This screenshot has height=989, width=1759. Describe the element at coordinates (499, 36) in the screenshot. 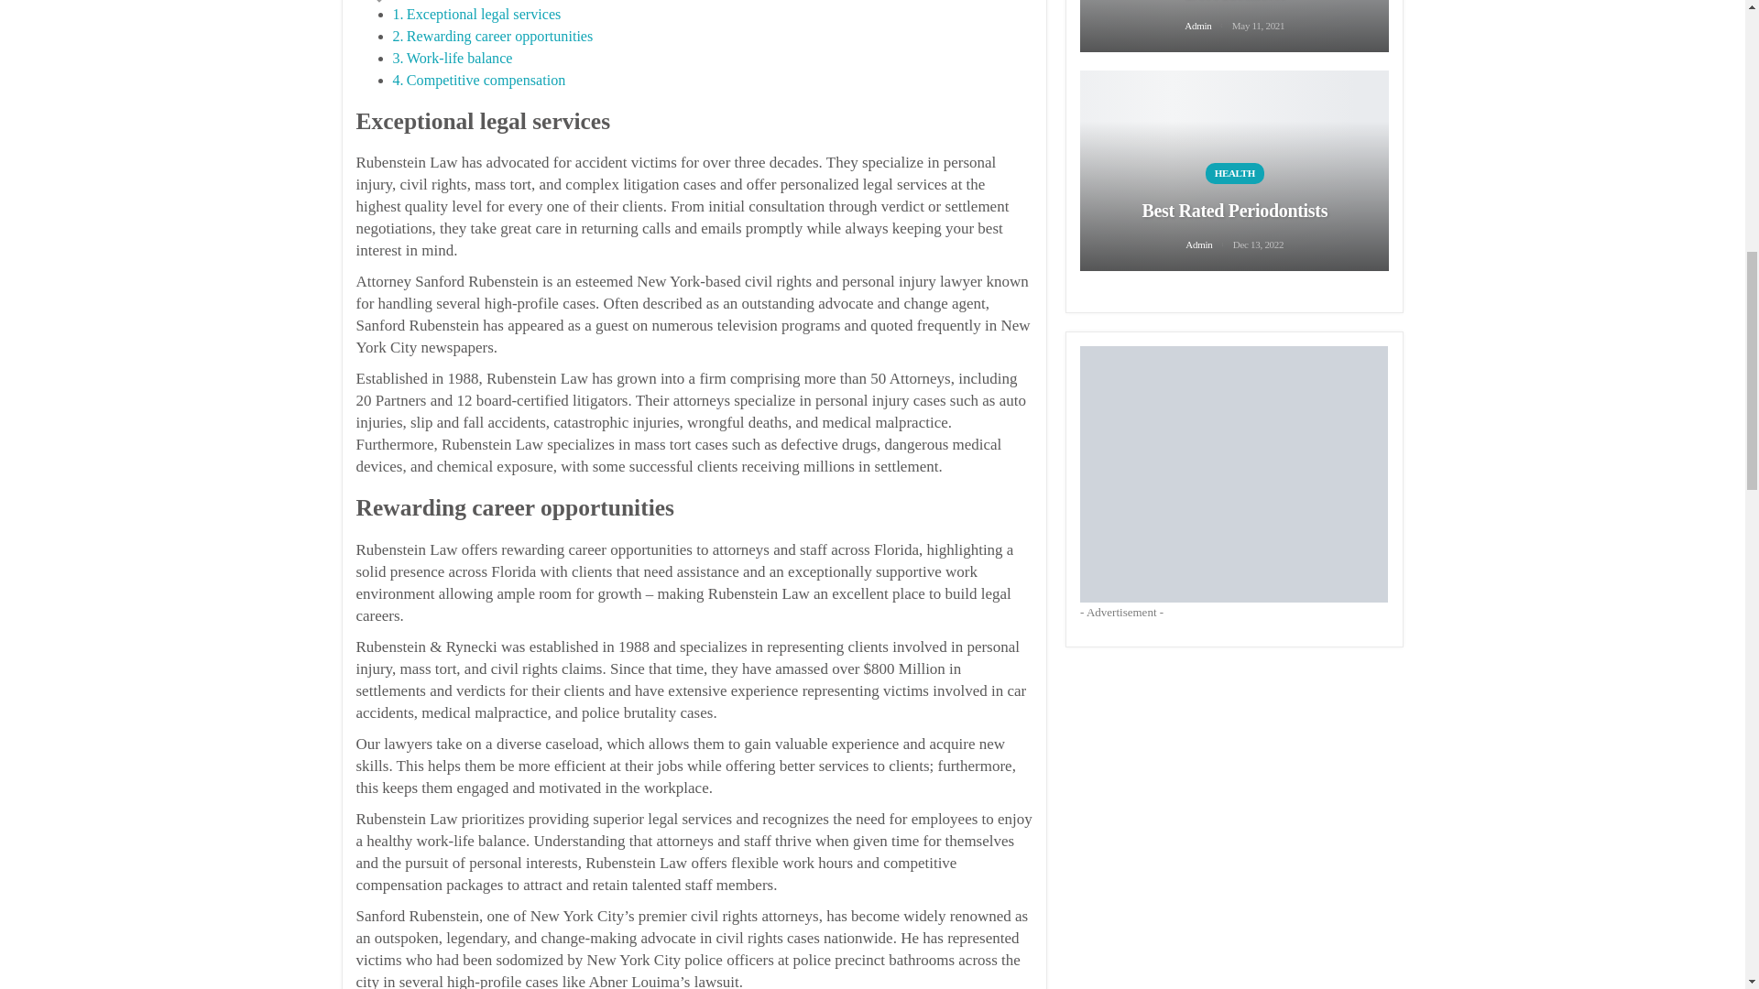

I see `Rewarding career opportunities` at that location.